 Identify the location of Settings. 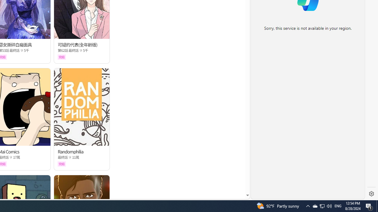
(372, 194).